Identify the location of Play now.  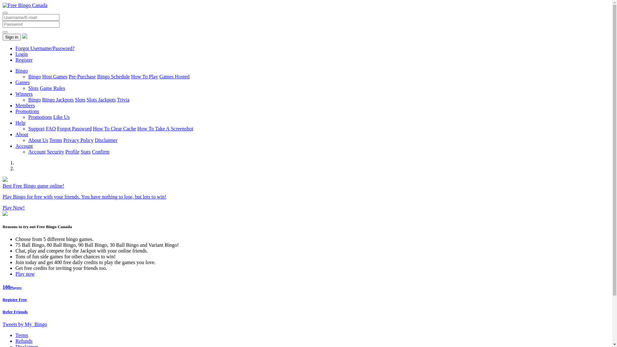
(25, 274).